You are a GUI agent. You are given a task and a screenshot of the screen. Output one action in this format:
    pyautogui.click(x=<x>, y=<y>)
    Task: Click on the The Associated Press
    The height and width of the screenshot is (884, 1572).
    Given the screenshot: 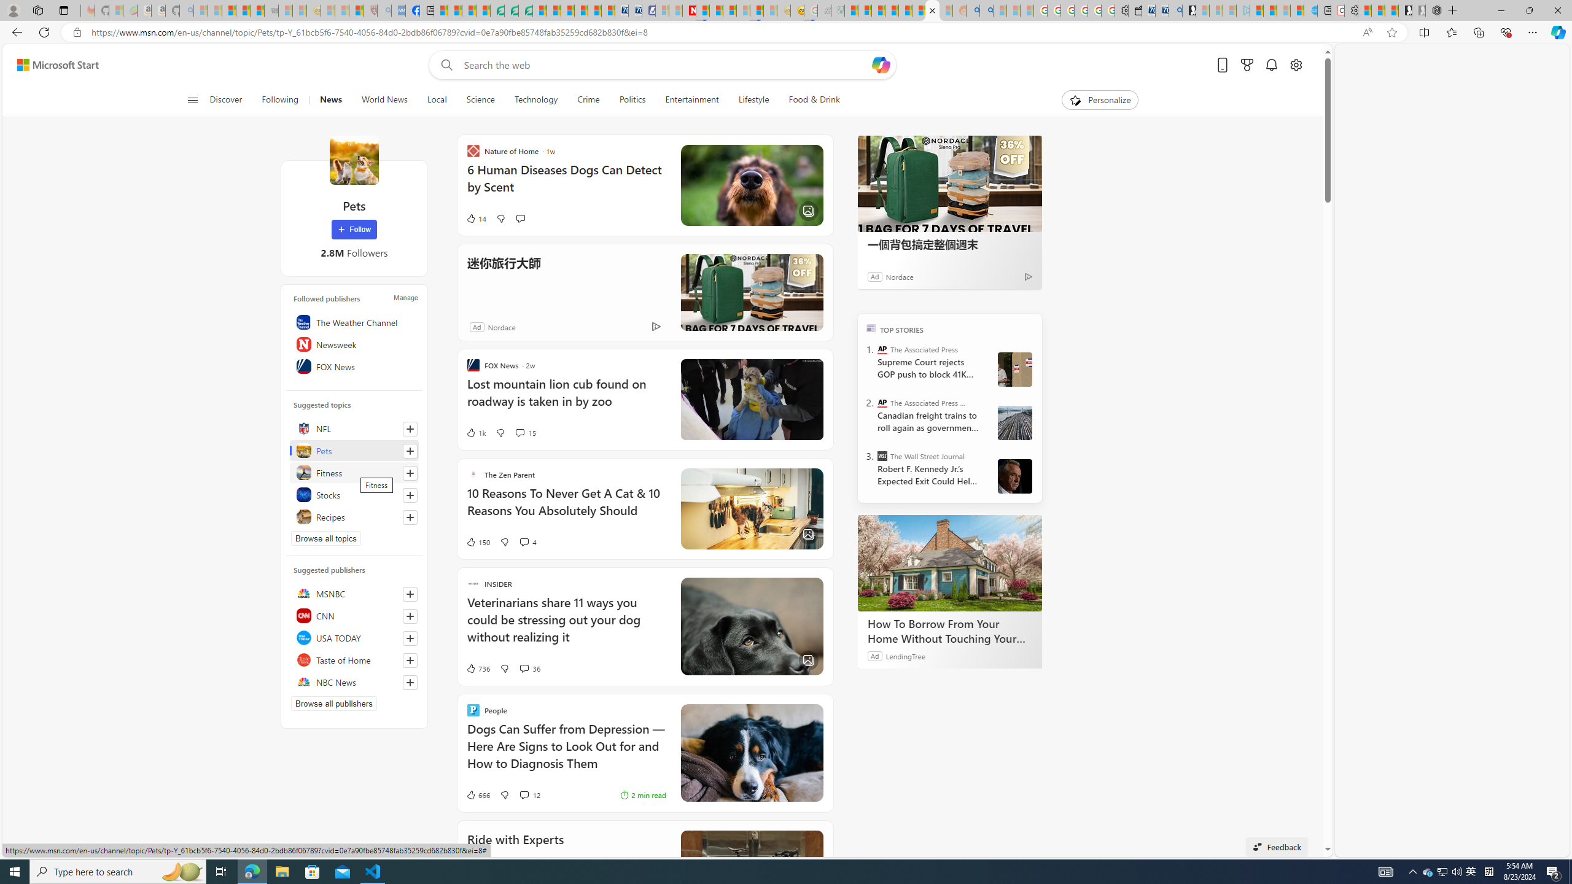 What is the action you would take?
    pyautogui.click(x=882, y=349)
    